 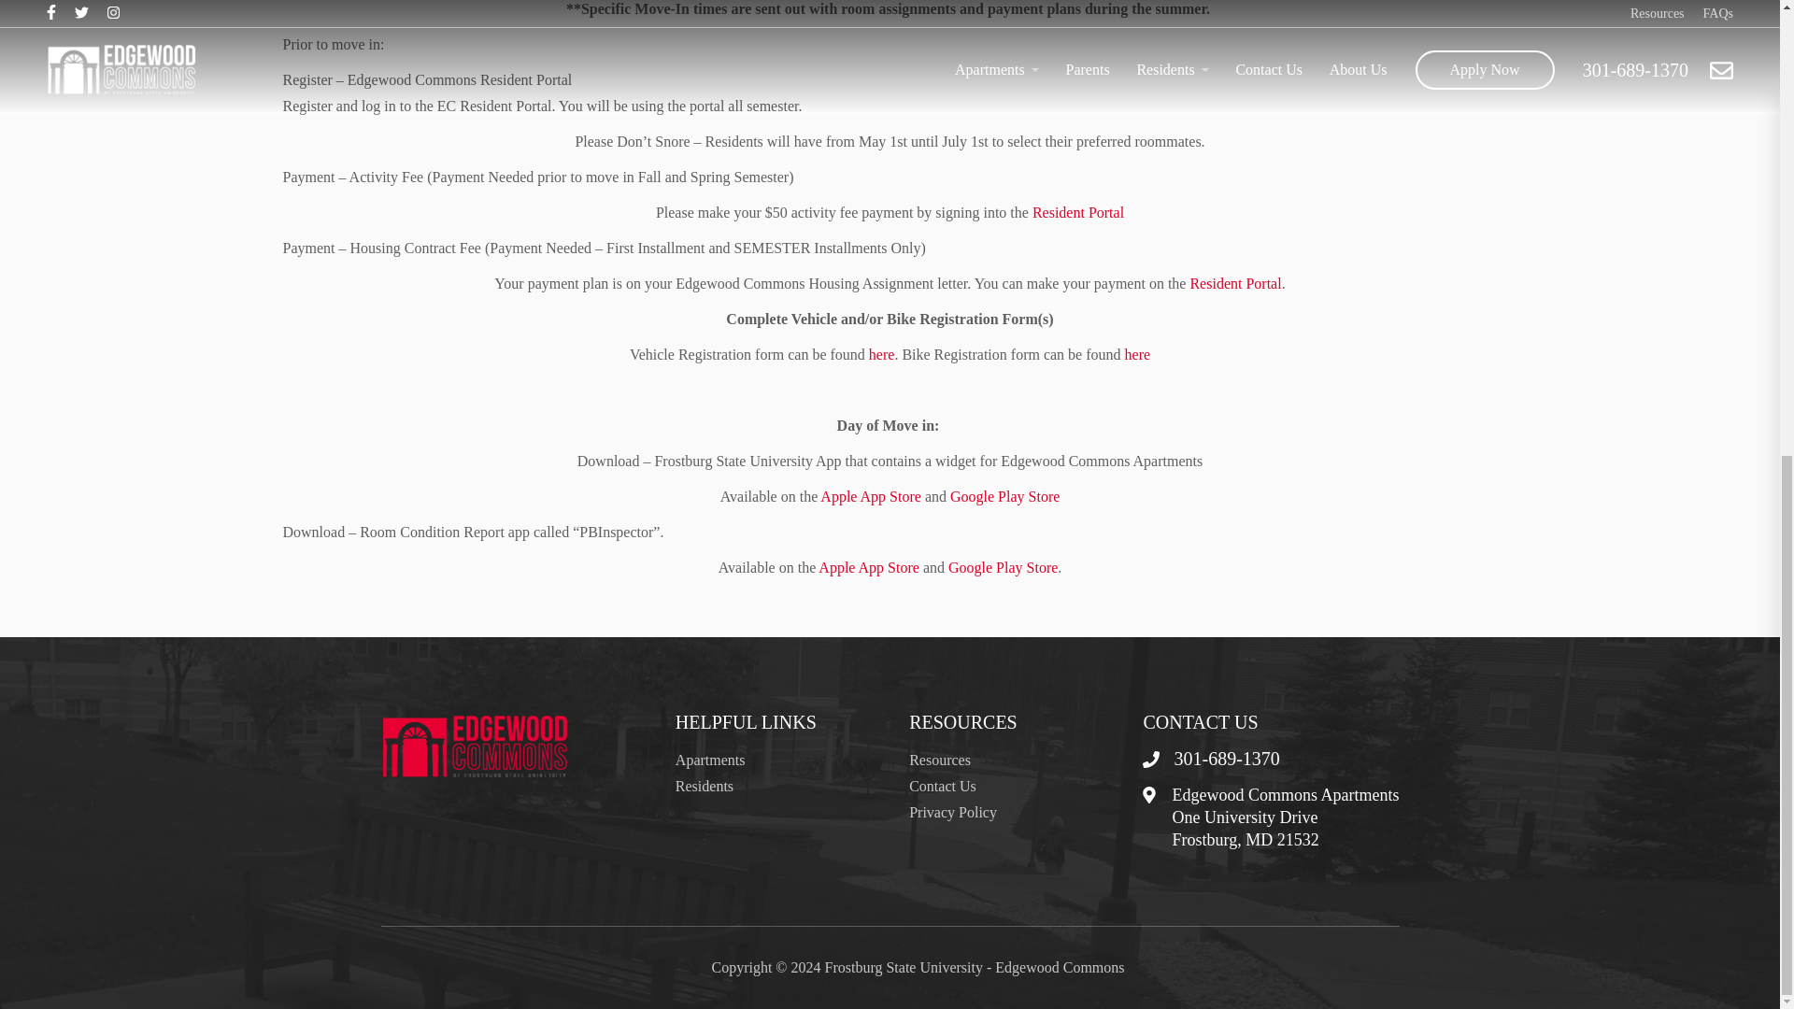 I want to click on Google Play Store, so click(x=1004, y=567).